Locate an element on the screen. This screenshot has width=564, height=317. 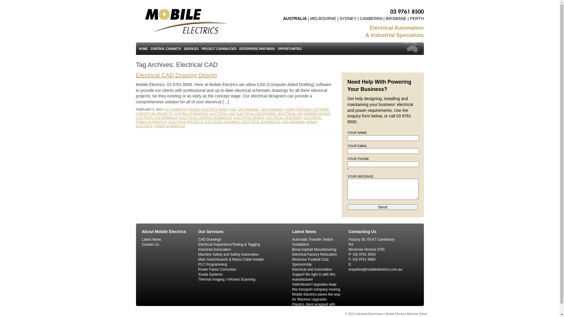
ELECTRICAL POWER SCHEMATICS is located at coordinates (229, 120).